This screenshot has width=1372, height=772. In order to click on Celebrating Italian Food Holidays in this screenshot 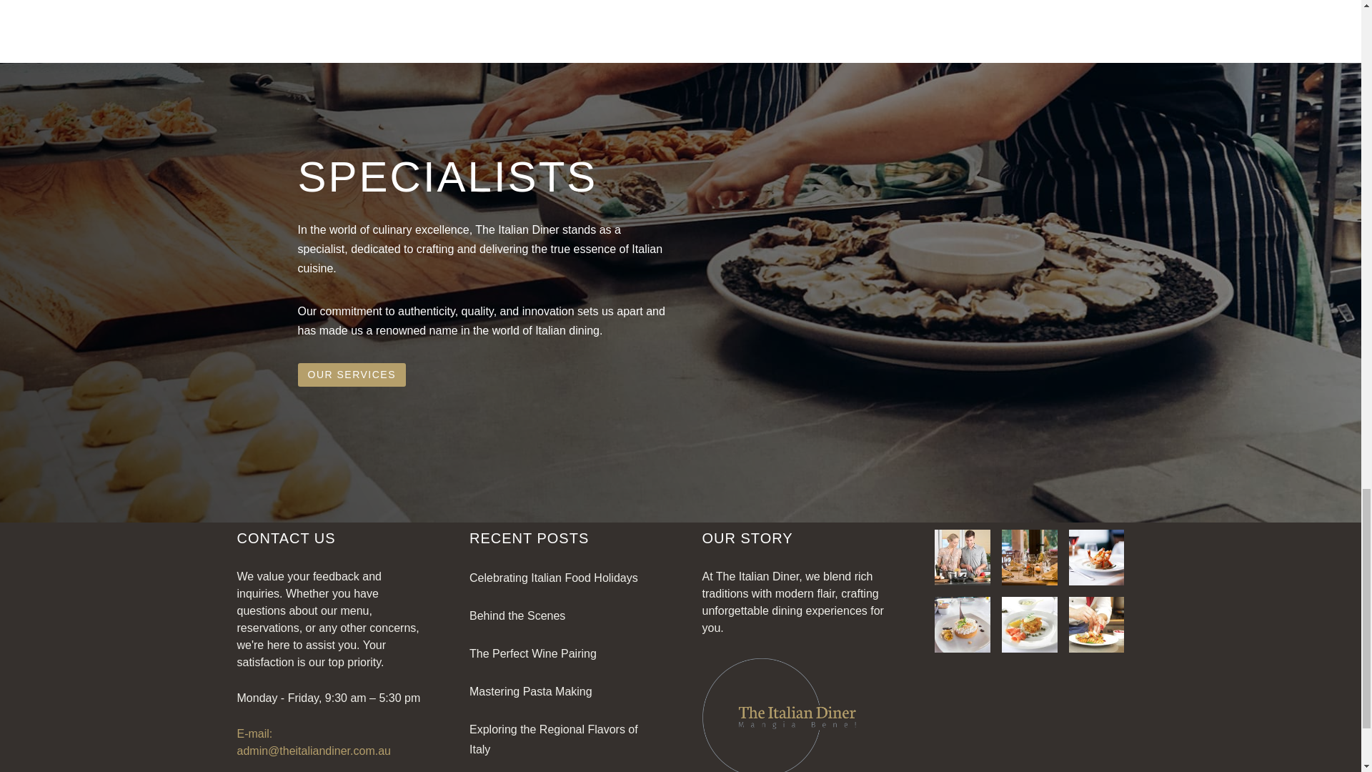, I will do `click(553, 578)`.